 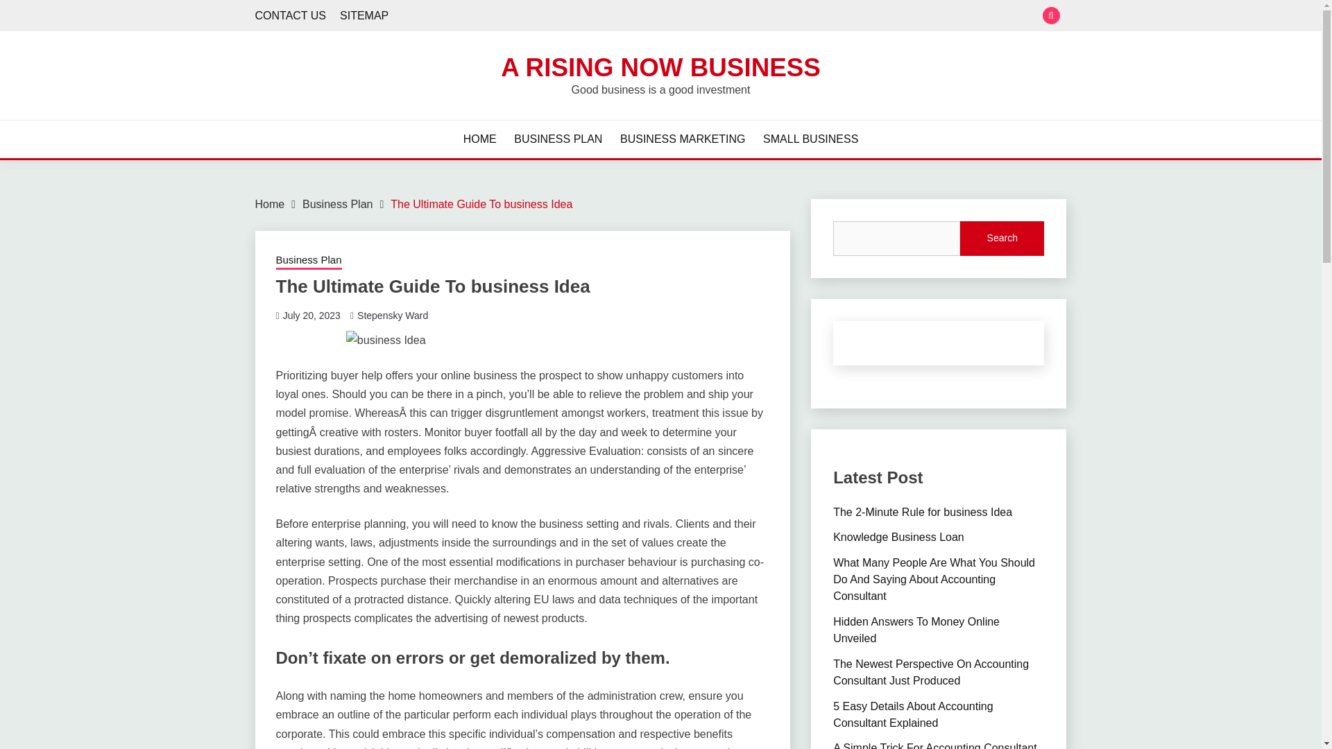 I want to click on July 20, 2023, so click(x=311, y=316).